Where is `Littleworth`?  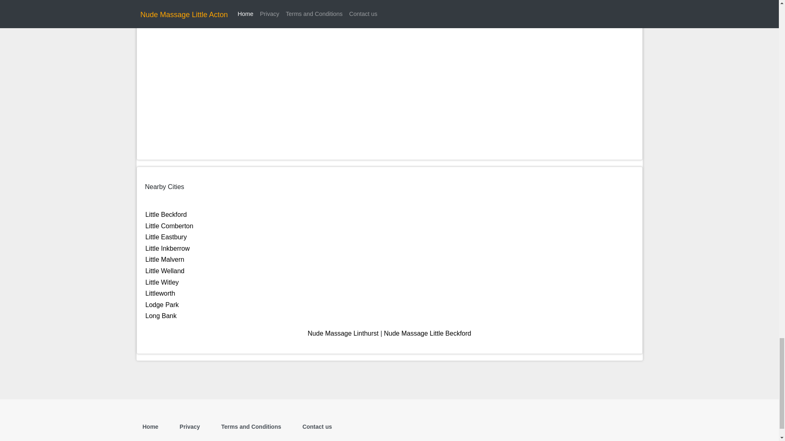 Littleworth is located at coordinates (160, 293).